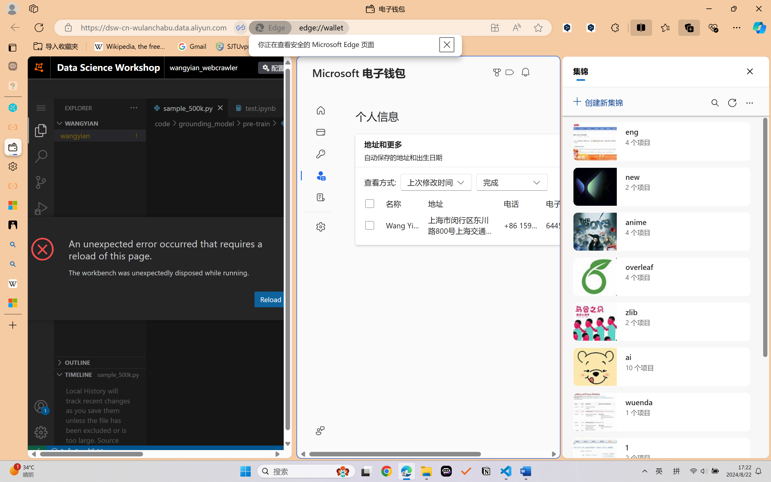  I want to click on Wang Yian, so click(403, 225).